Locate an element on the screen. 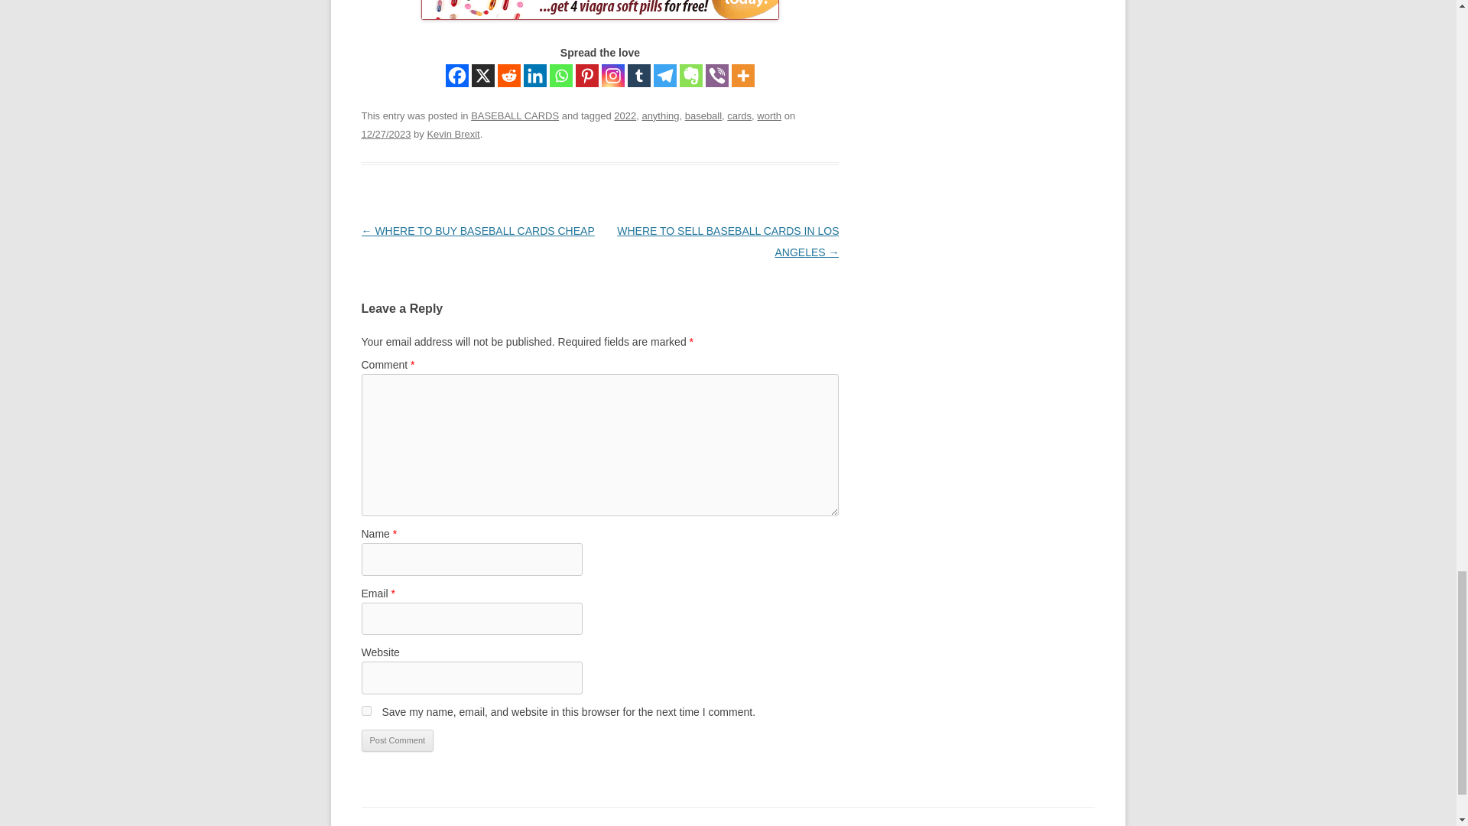  Kevin Brexit is located at coordinates (453, 134).